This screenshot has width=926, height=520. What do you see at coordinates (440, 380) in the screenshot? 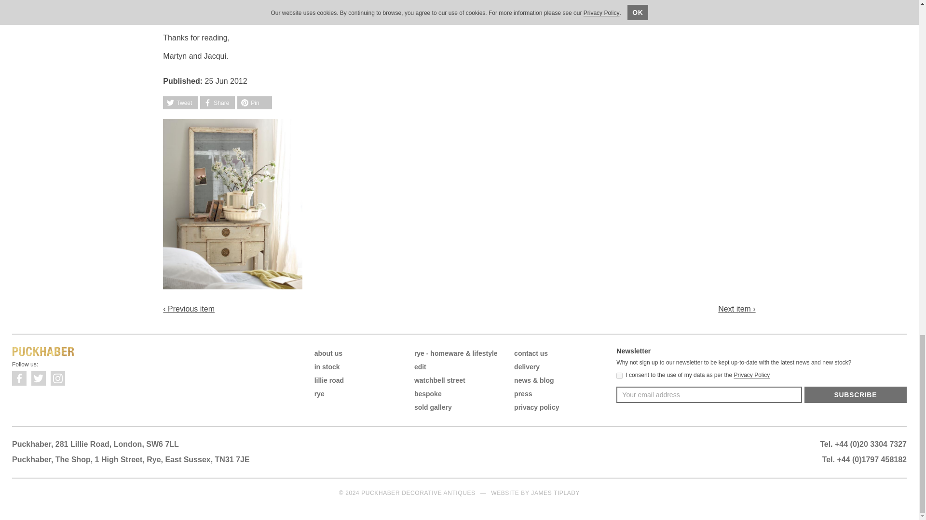
I see `watchbell street` at bounding box center [440, 380].